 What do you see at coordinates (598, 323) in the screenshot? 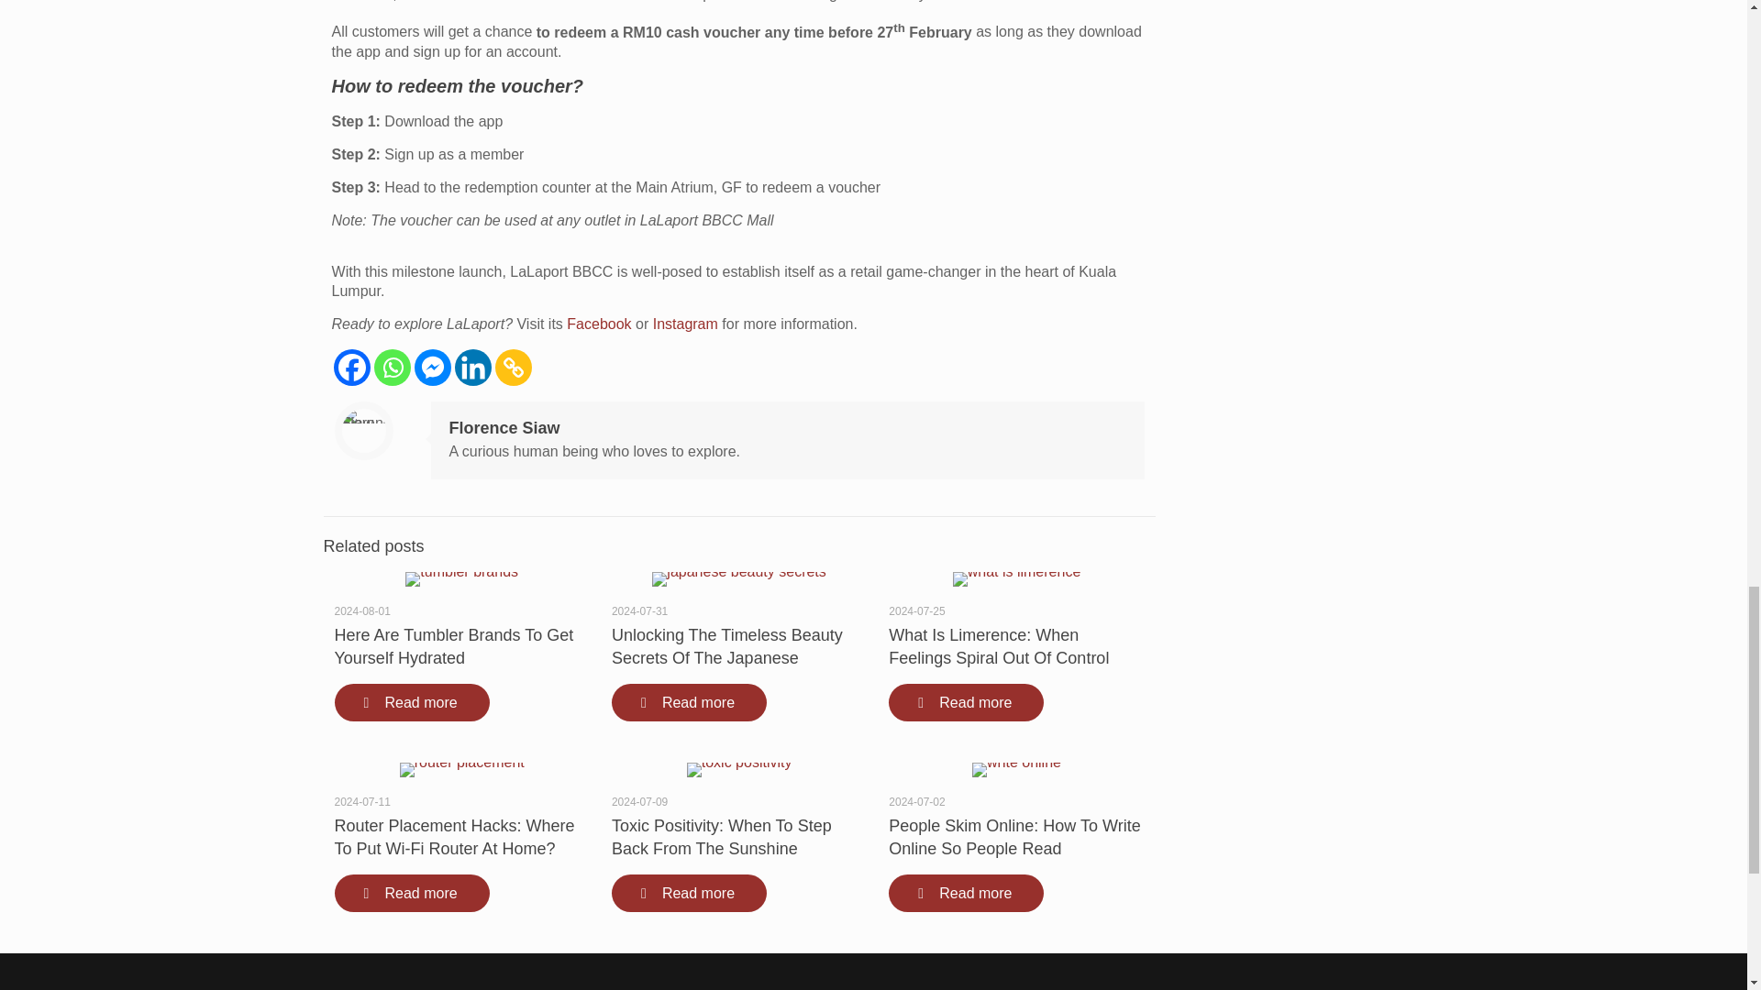
I see `Facebook` at bounding box center [598, 323].